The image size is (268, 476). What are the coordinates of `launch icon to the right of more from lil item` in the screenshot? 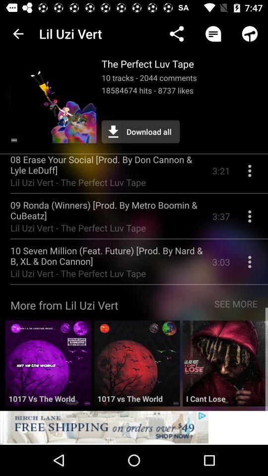 It's located at (236, 307).